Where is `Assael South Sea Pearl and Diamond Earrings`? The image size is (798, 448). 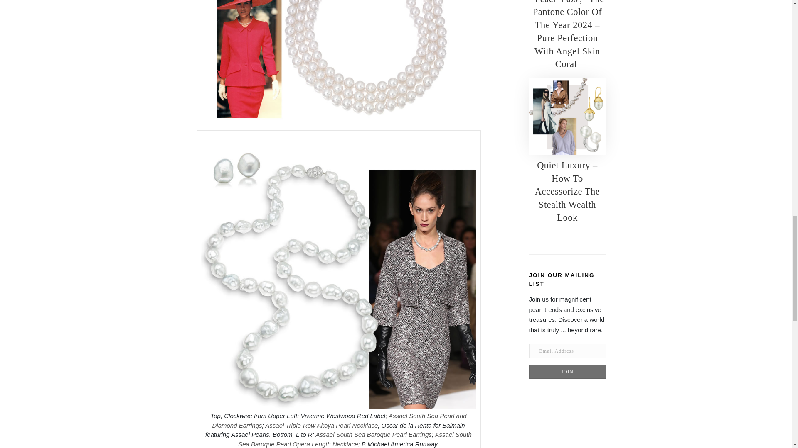 Assael South Sea Pearl and Diamond Earrings is located at coordinates (339, 420).